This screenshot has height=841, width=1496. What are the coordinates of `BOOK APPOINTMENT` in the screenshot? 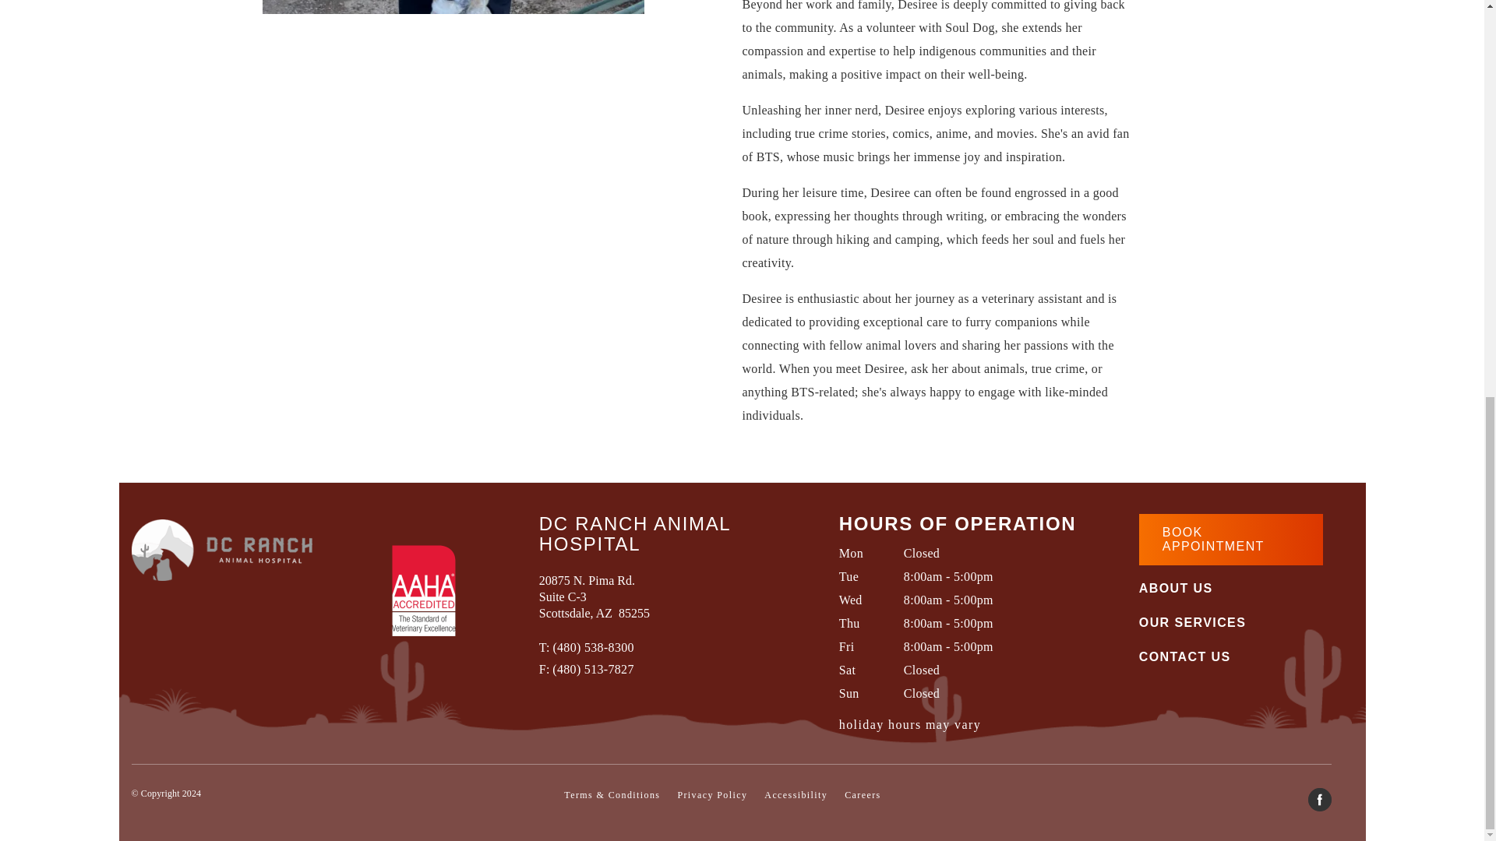 It's located at (1231, 539).